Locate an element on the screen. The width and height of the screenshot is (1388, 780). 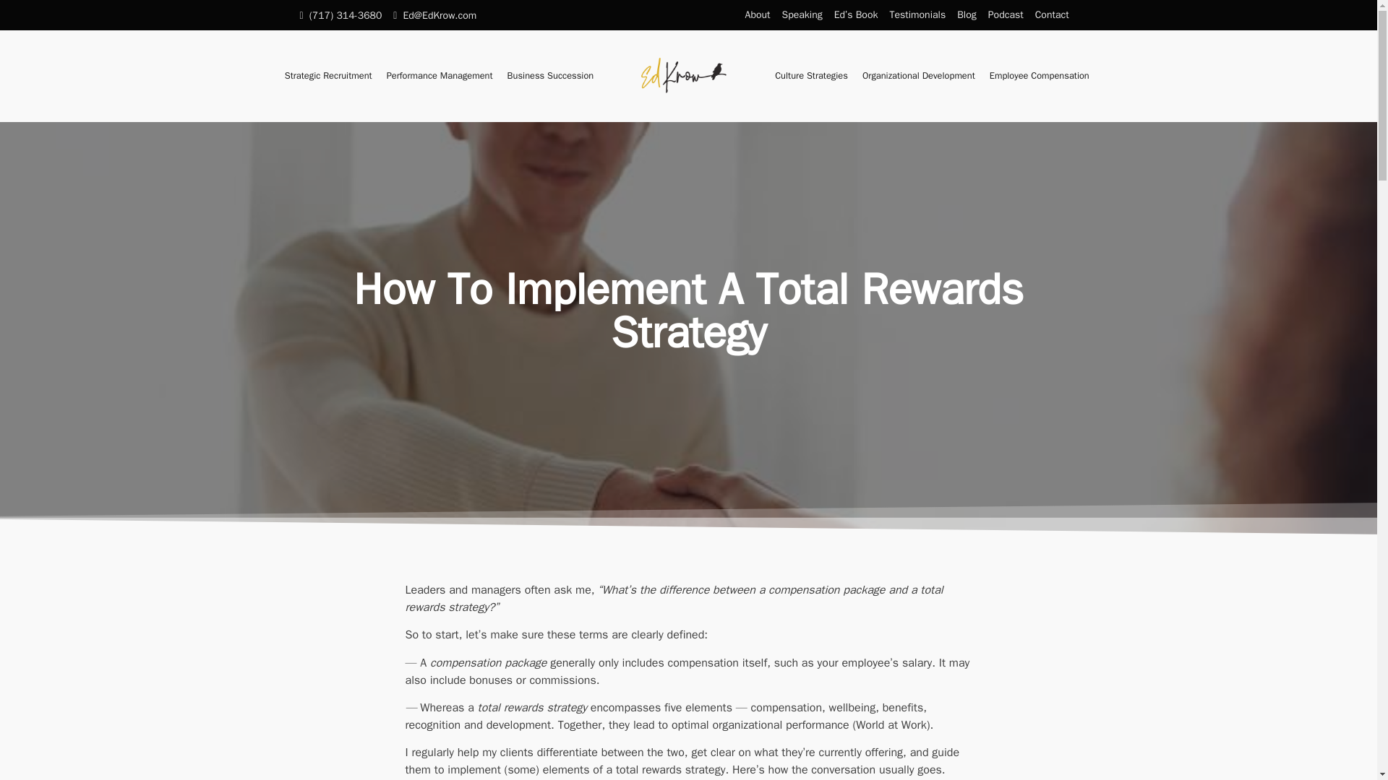
Speaking is located at coordinates (802, 15).